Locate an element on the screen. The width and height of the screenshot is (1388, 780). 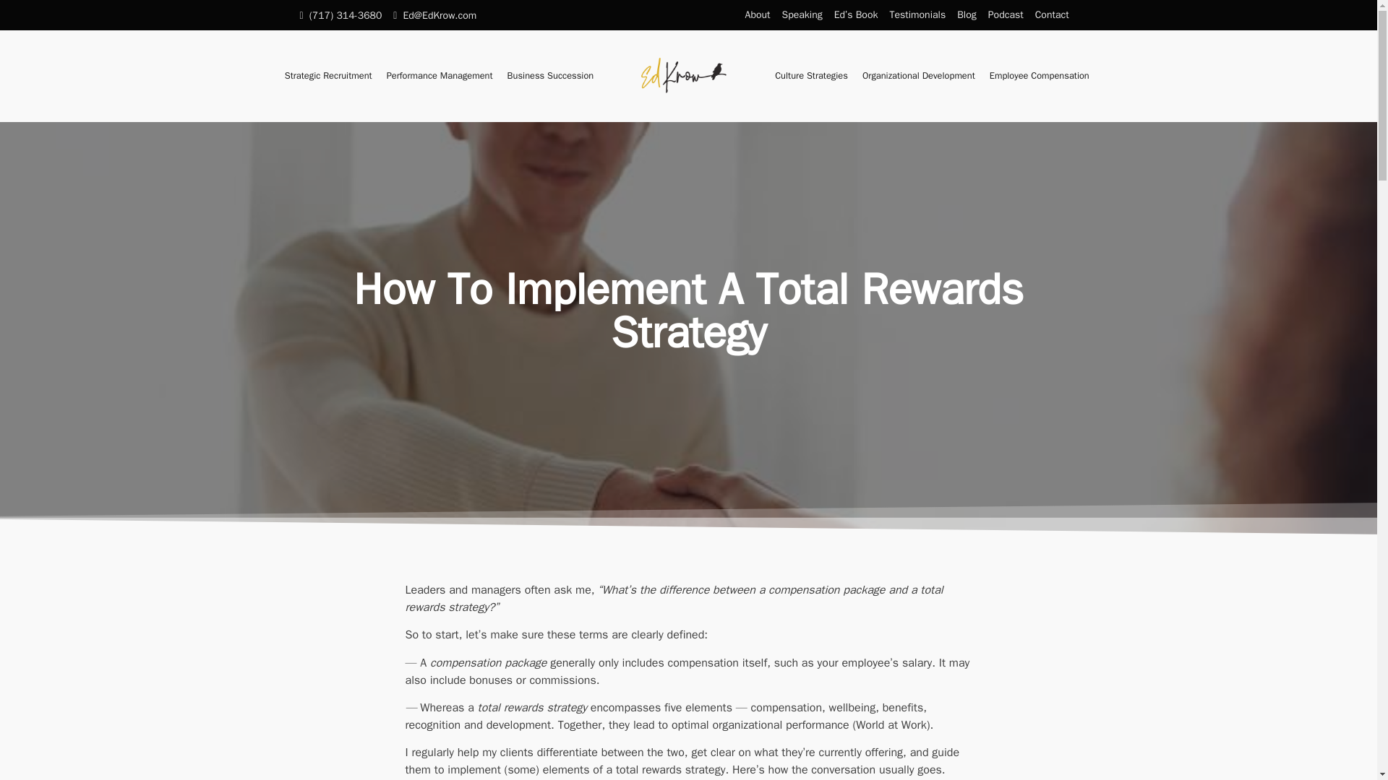
Speaking is located at coordinates (802, 15).